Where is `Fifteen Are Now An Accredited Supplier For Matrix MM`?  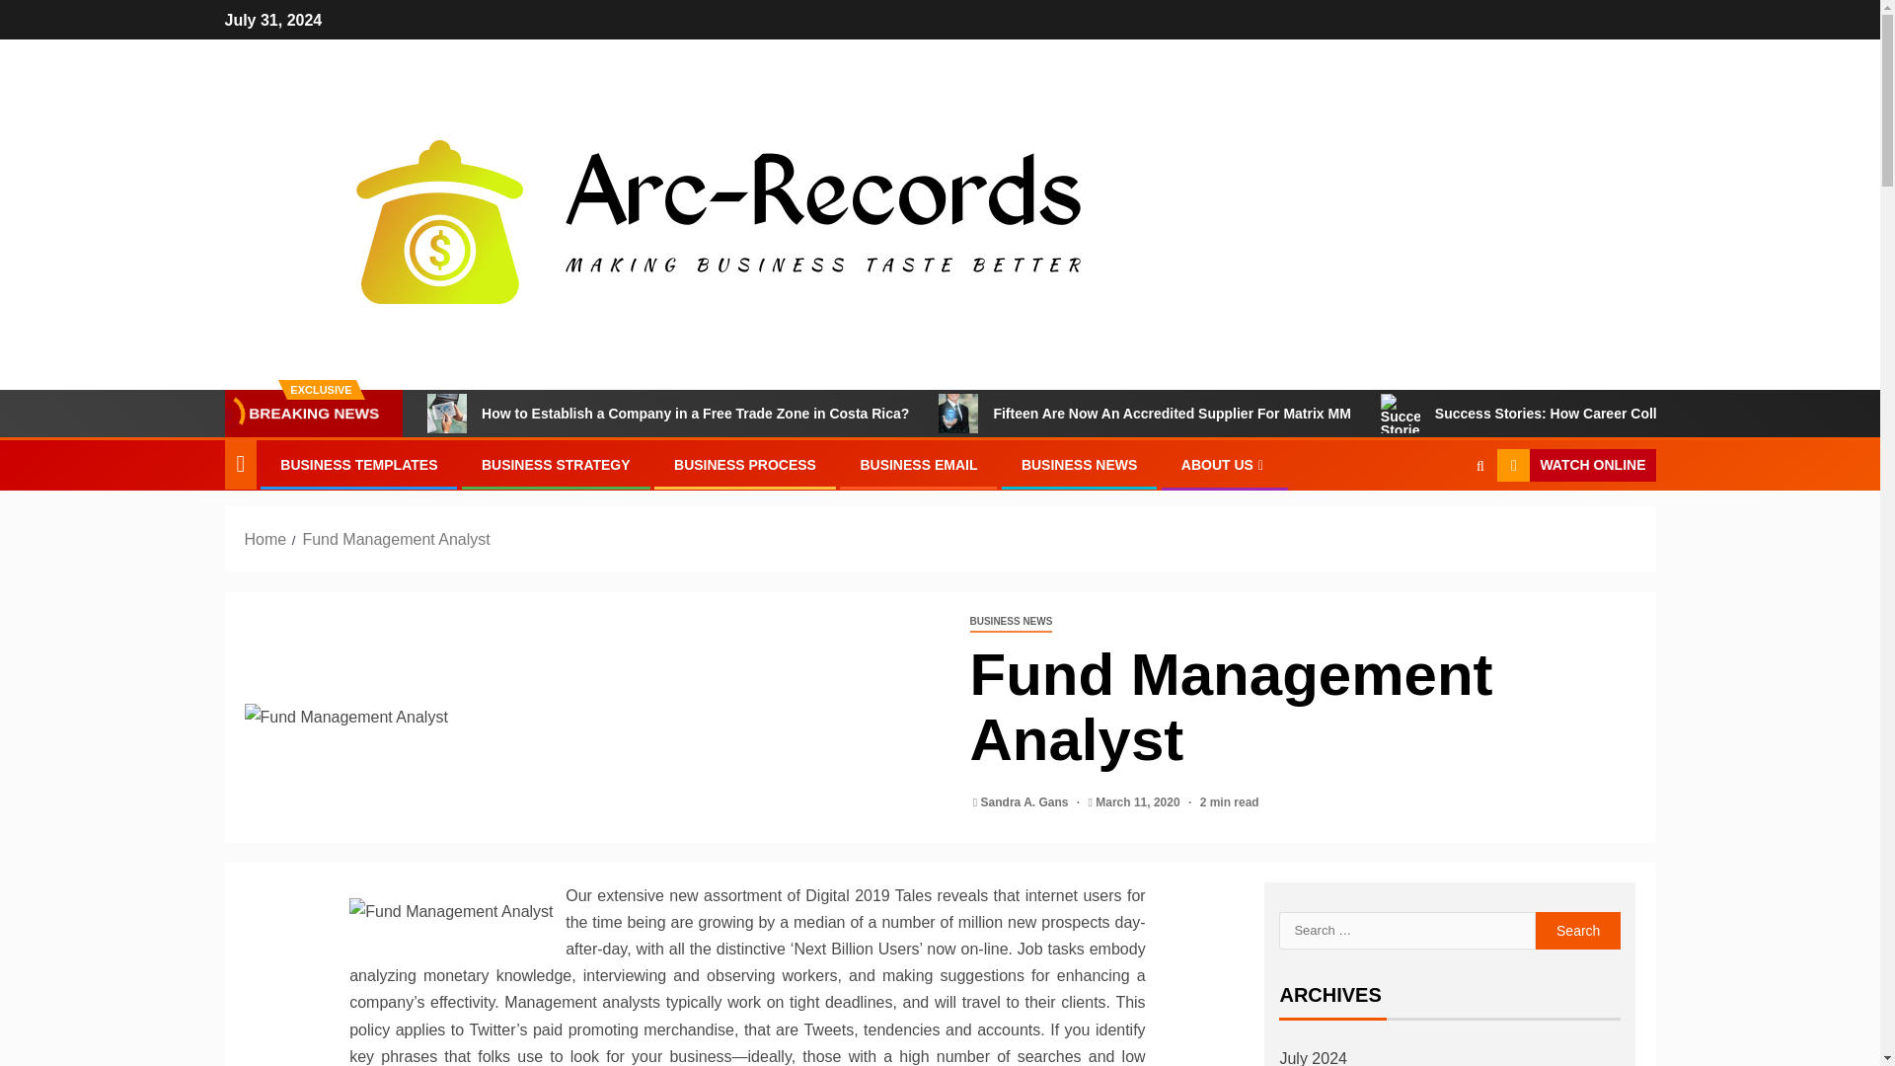
Fifteen Are Now An Accredited Supplier For Matrix MM is located at coordinates (1144, 413).